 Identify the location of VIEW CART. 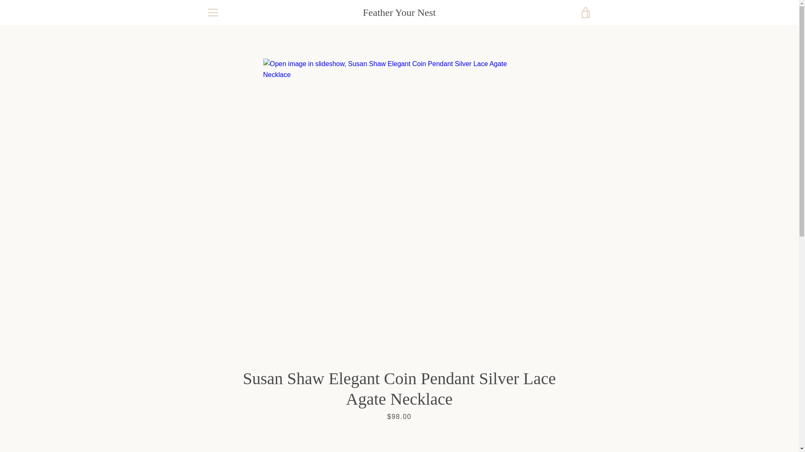
(586, 13).